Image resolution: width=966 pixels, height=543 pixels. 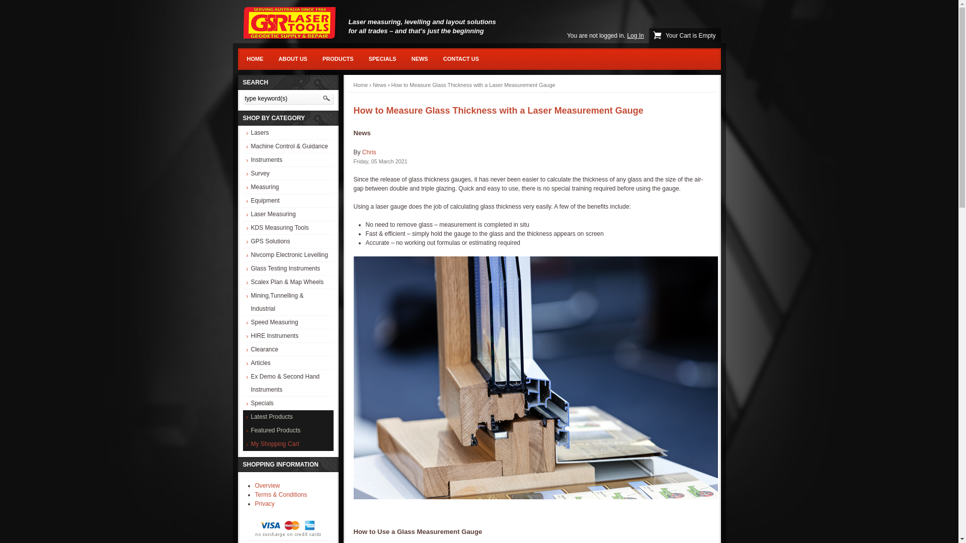 I want to click on Overview, so click(x=267, y=486).